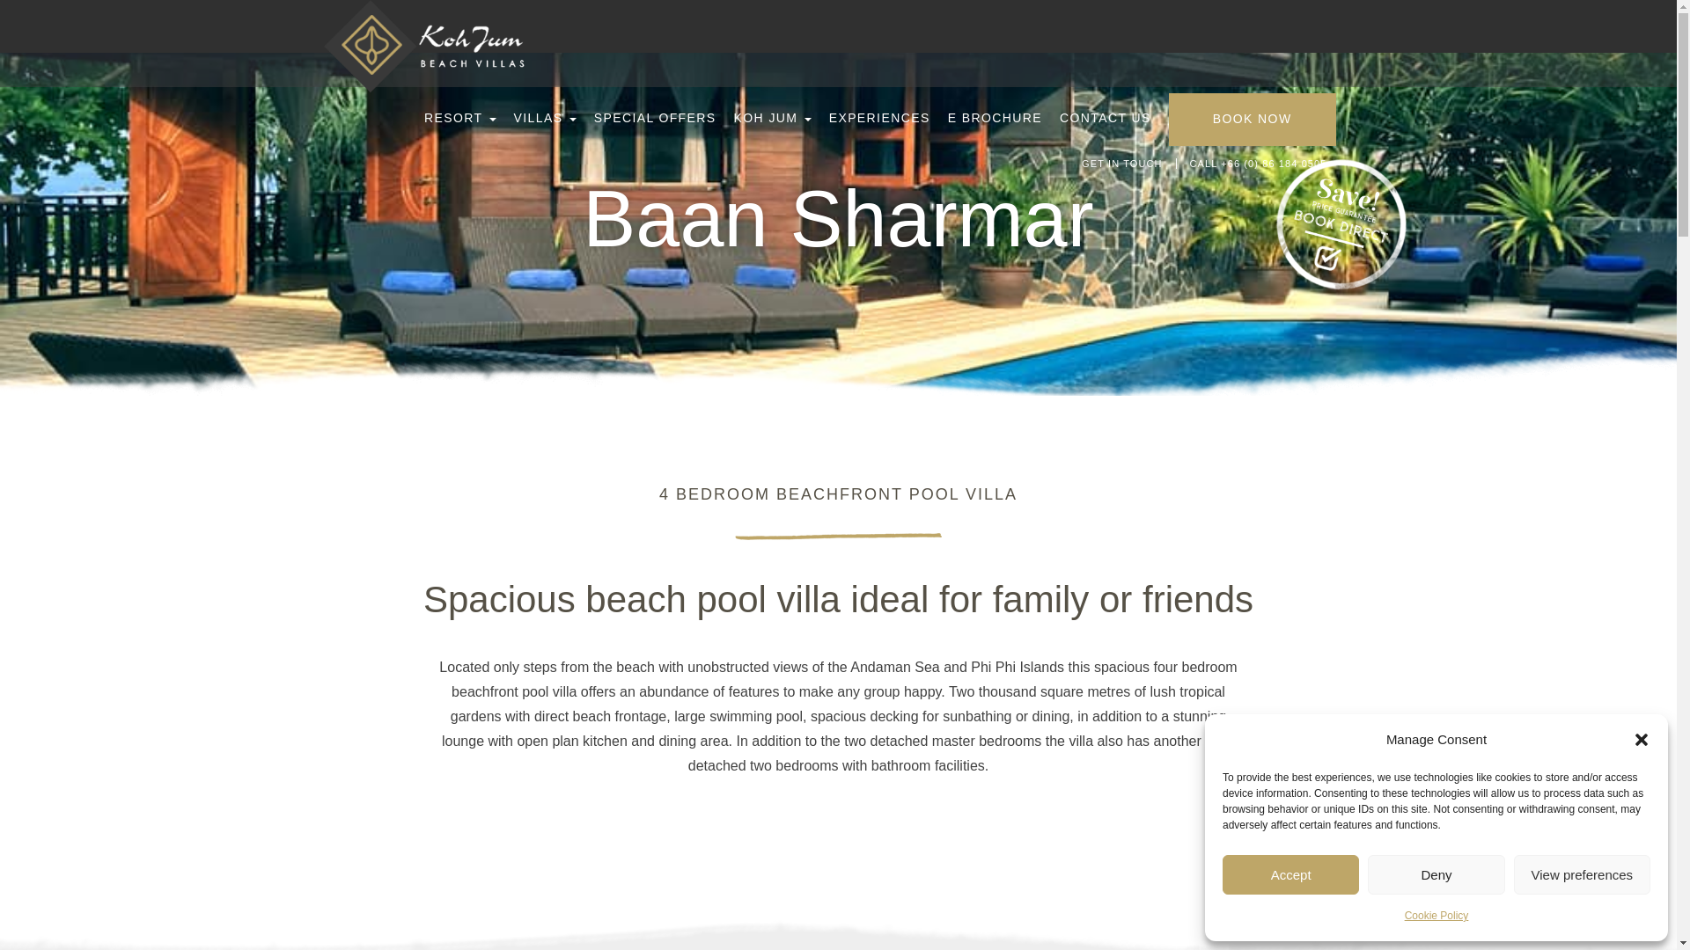 Image resolution: width=1690 pixels, height=950 pixels. Describe the element at coordinates (544, 118) in the screenshot. I see `VILLAS` at that location.